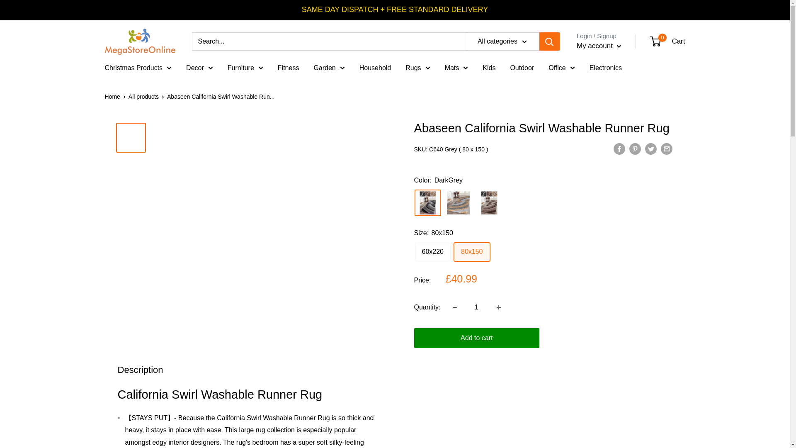 The height and width of the screenshot is (448, 796). I want to click on Gold, so click(459, 202).